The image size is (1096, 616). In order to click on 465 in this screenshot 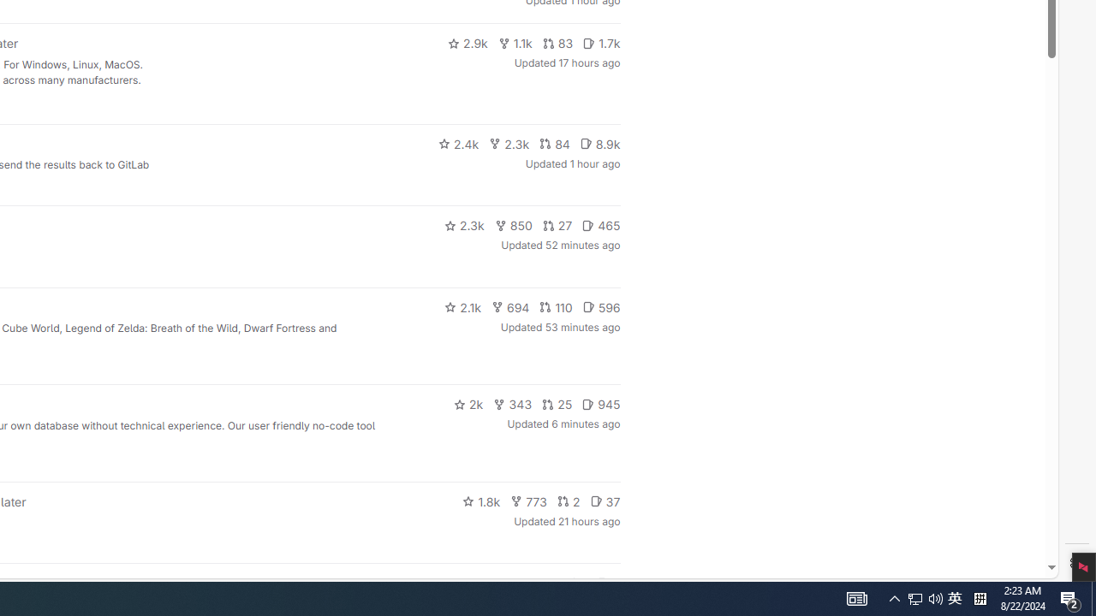, I will do `click(601, 226)`.